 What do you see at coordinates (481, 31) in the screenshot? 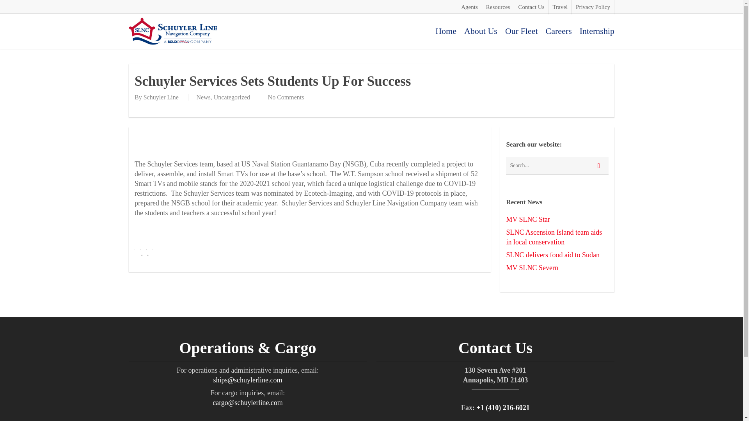
I see `About Us` at bounding box center [481, 31].